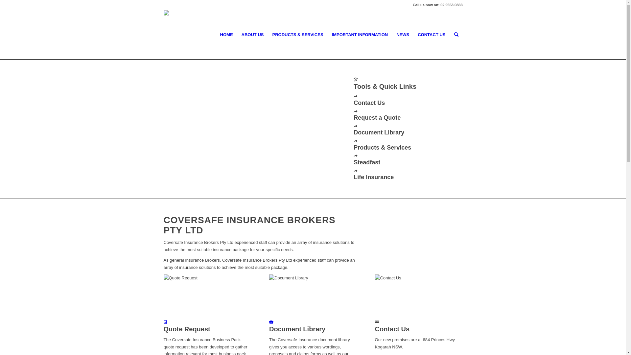 The width and height of the screenshot is (631, 355). I want to click on Steadfast, so click(367, 162).